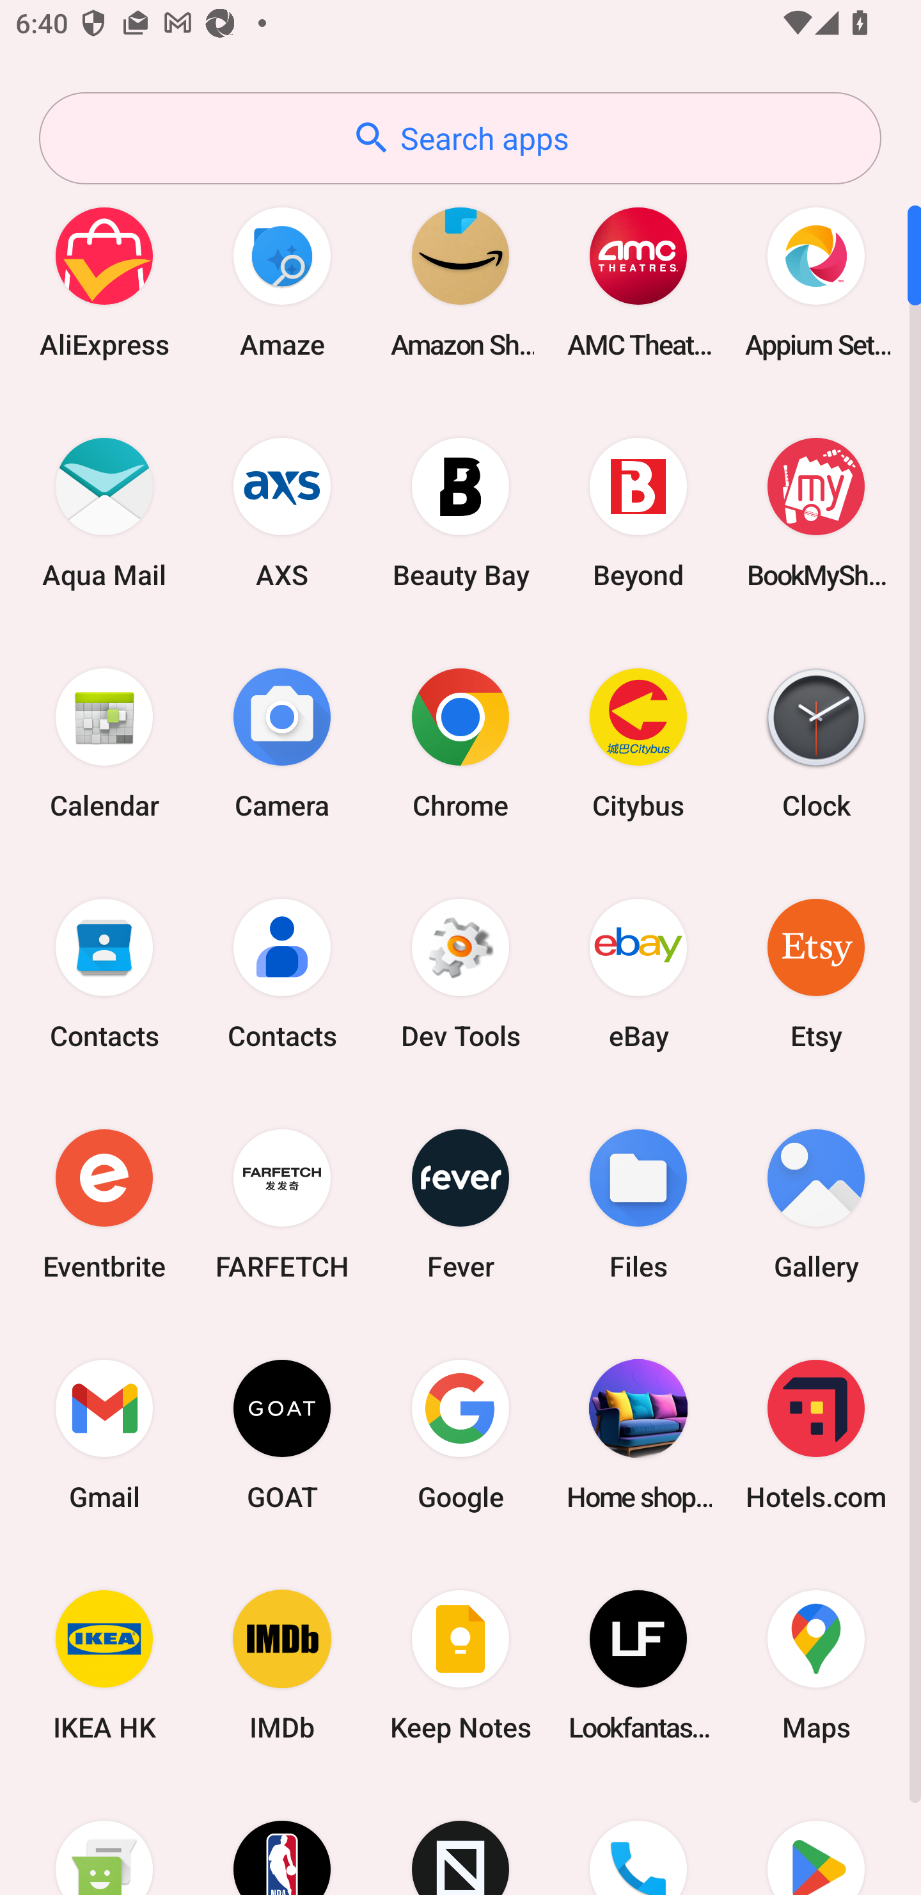 The width and height of the screenshot is (921, 1895). I want to click on GOAT, so click(282, 1434).